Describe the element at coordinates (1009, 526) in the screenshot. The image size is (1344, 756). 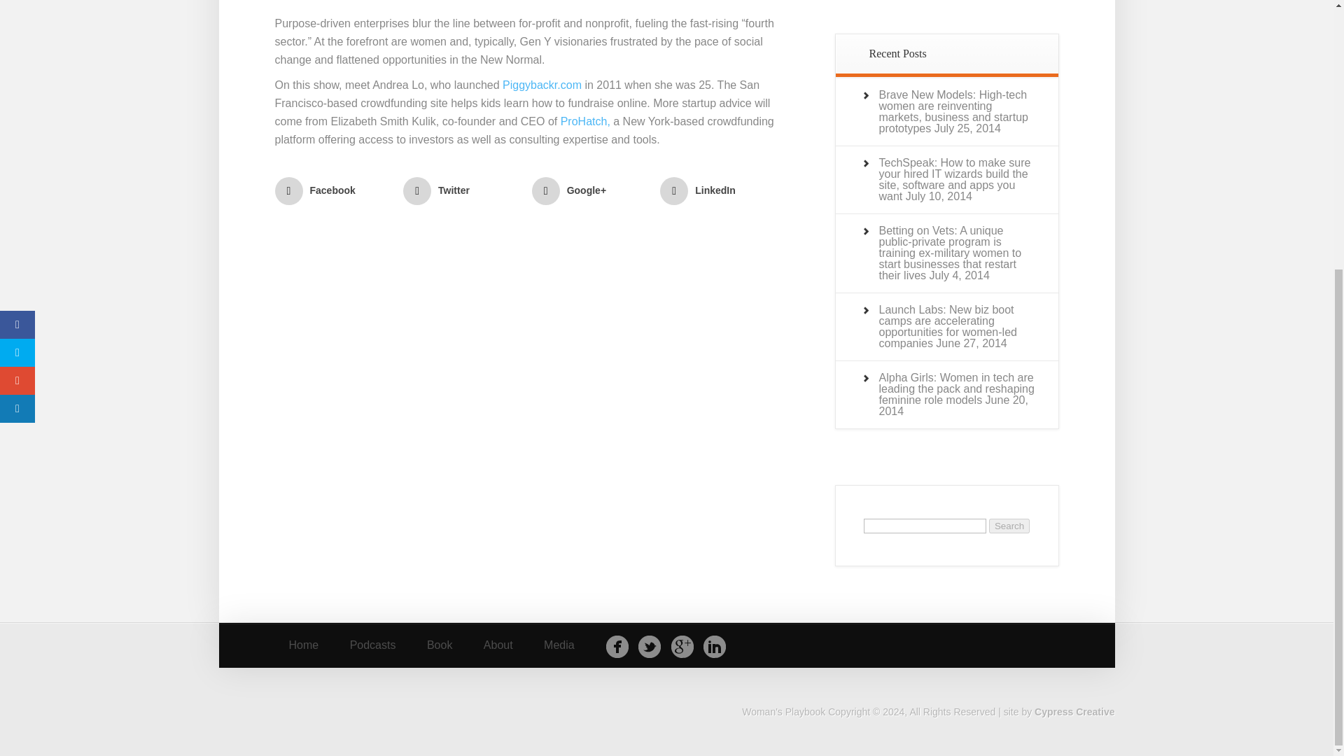
I see `Search` at that location.